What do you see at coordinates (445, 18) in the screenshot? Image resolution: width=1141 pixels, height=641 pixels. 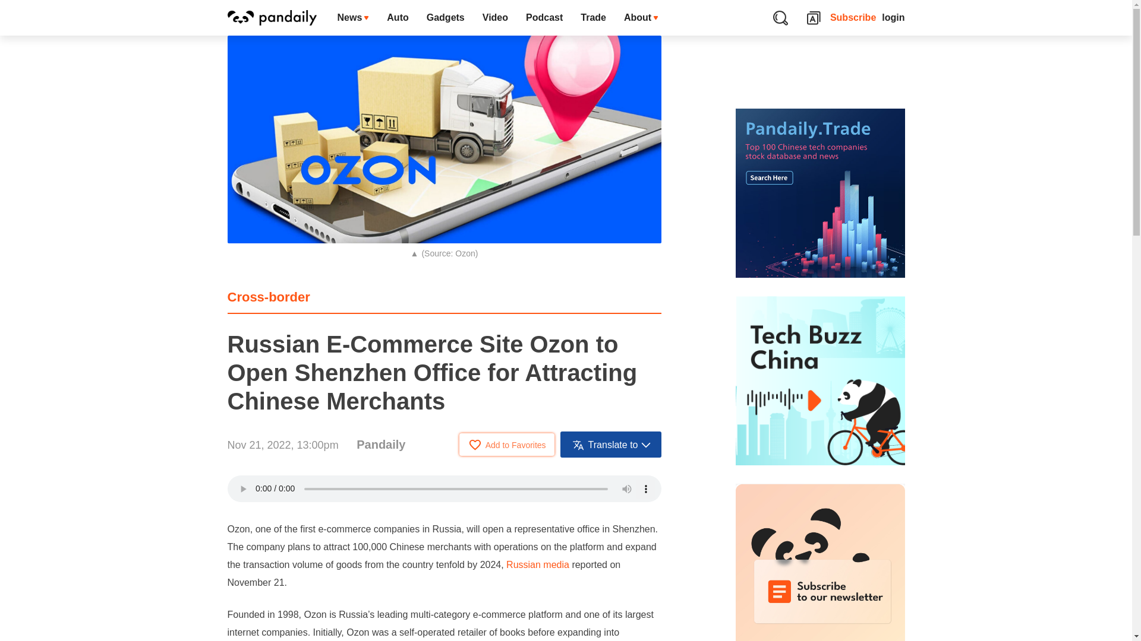 I see `Gadgets` at bounding box center [445, 18].